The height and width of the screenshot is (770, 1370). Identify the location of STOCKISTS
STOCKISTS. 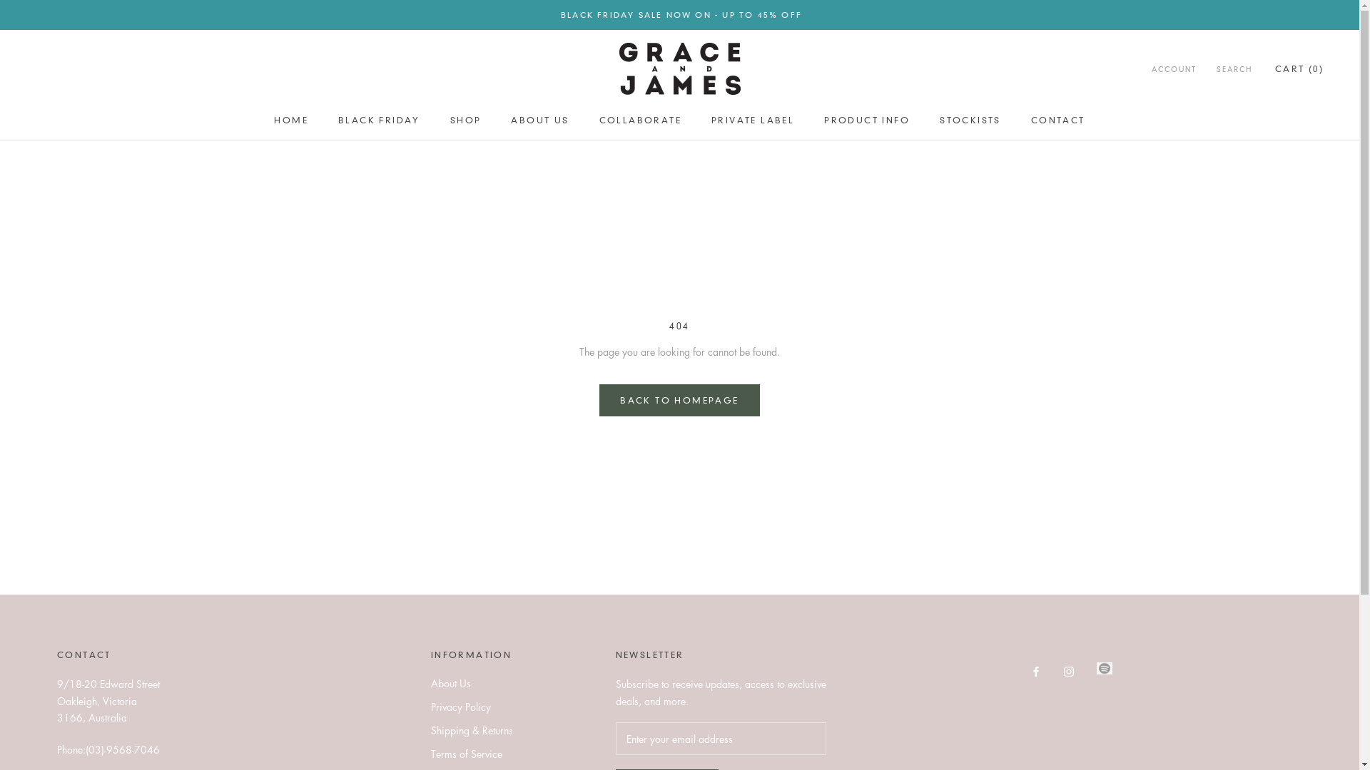
(970, 120).